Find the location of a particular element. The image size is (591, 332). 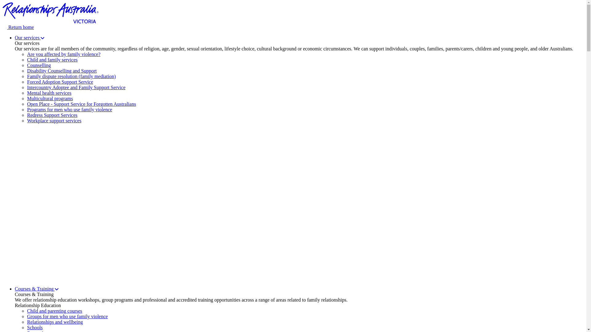

Our services is located at coordinates (30, 38).